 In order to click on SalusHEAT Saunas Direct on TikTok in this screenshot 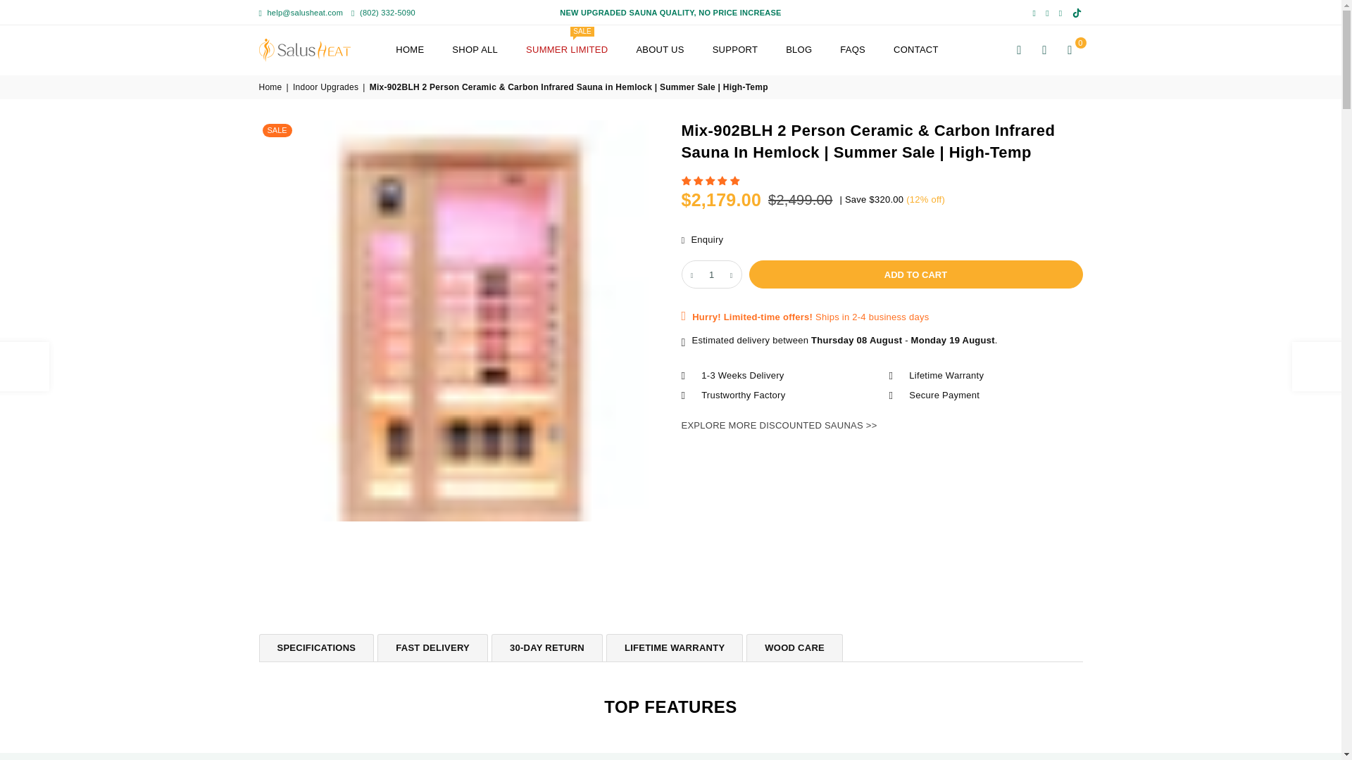, I will do `click(1077, 13)`.